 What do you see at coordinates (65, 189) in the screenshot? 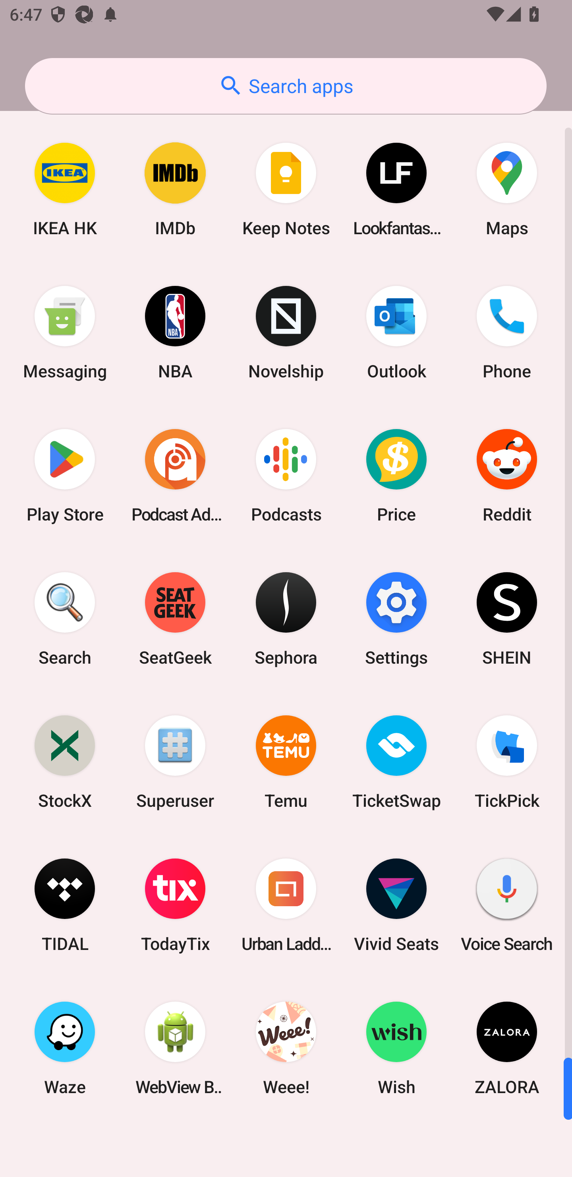
I see `IKEA HK` at bounding box center [65, 189].